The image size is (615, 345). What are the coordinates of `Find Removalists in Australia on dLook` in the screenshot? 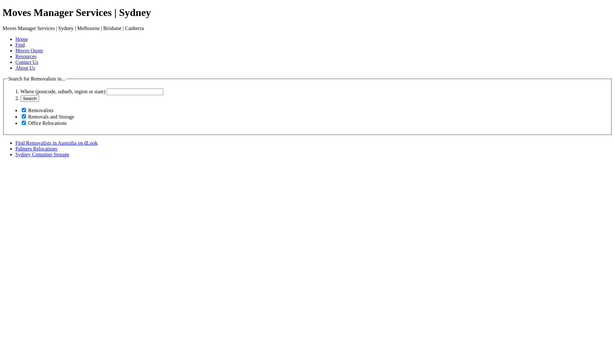 It's located at (56, 143).